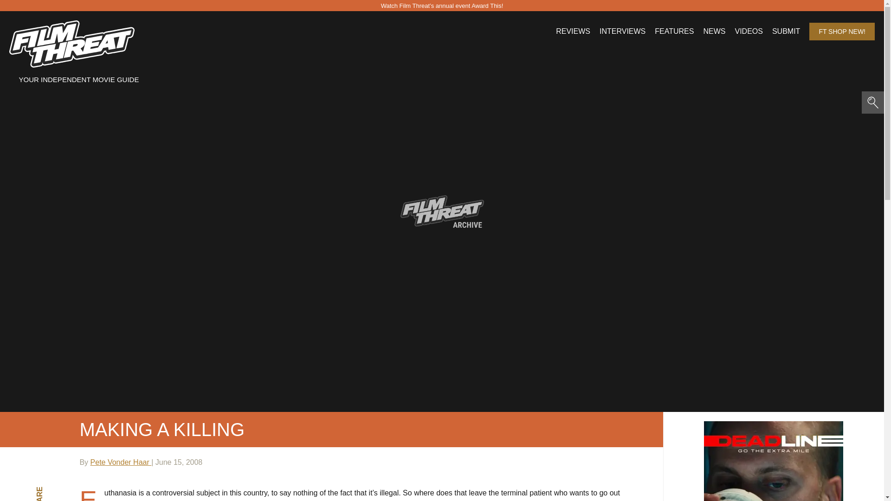 The height and width of the screenshot is (501, 891). What do you see at coordinates (786, 32) in the screenshot?
I see `SUBMIT` at bounding box center [786, 32].